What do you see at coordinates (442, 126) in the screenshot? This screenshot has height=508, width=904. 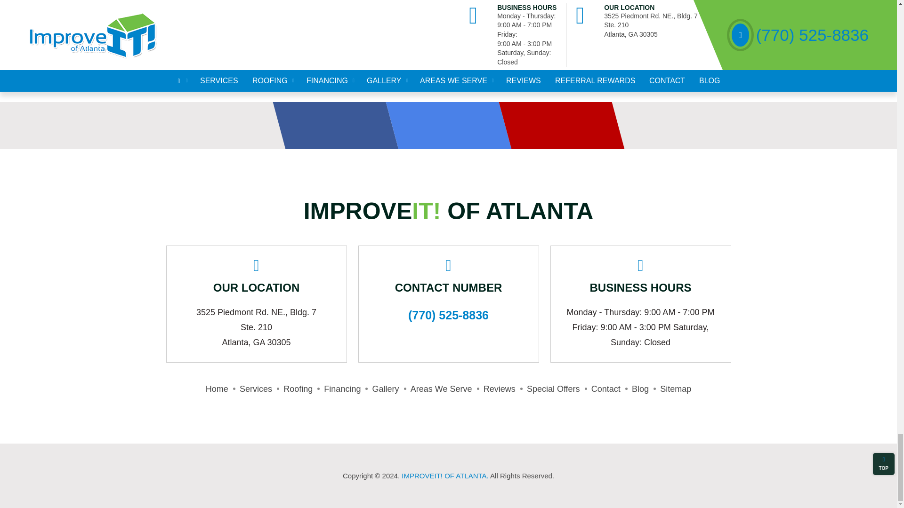 I see `Google My Business` at bounding box center [442, 126].